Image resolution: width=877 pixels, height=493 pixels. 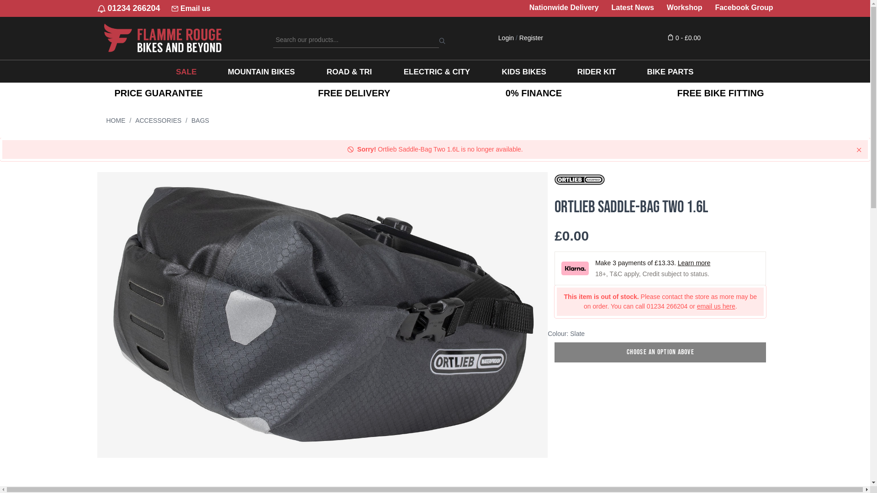 I want to click on Login, so click(x=506, y=38).